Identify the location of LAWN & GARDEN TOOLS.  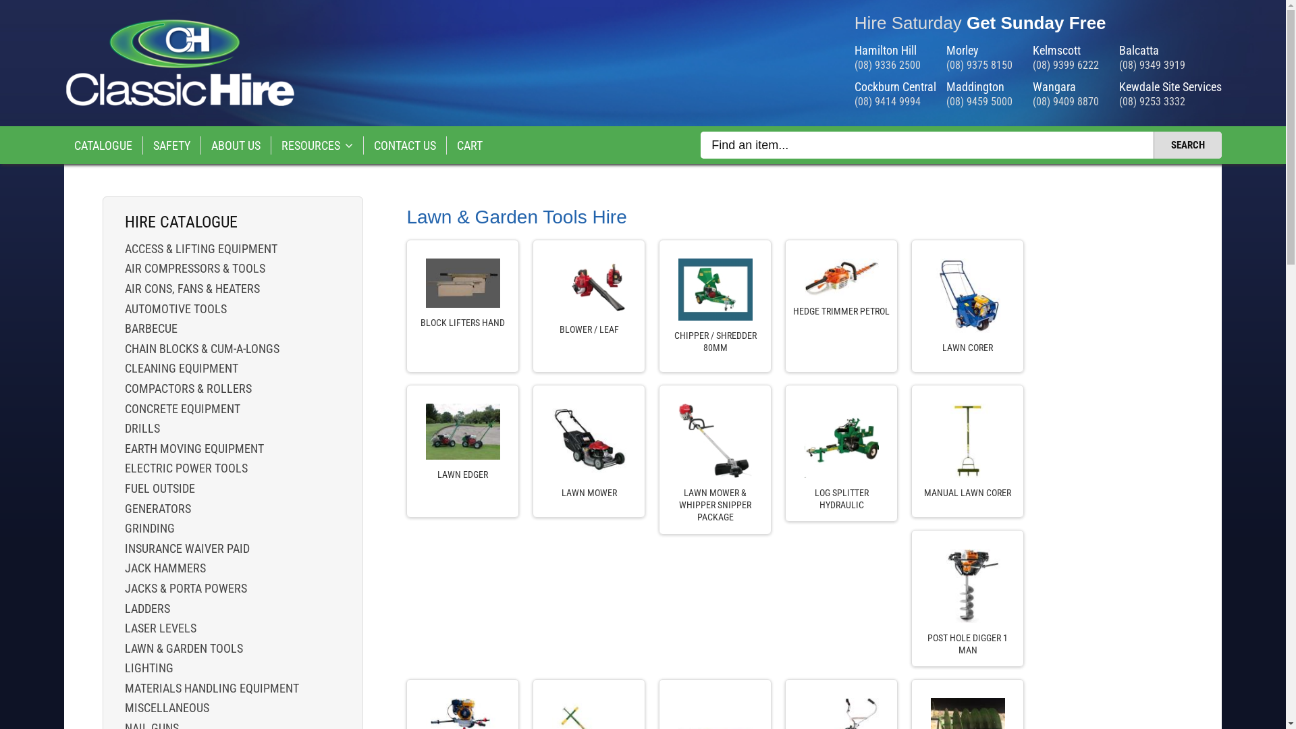
(232, 649).